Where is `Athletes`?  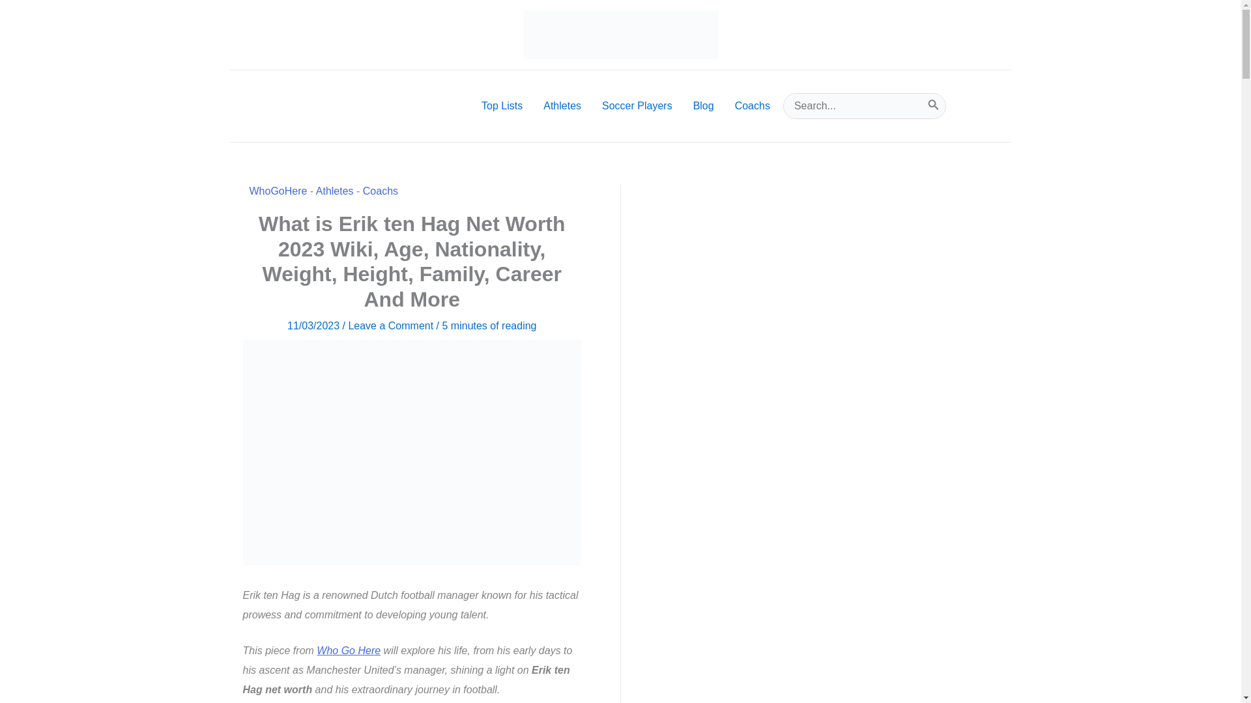 Athletes is located at coordinates (562, 105).